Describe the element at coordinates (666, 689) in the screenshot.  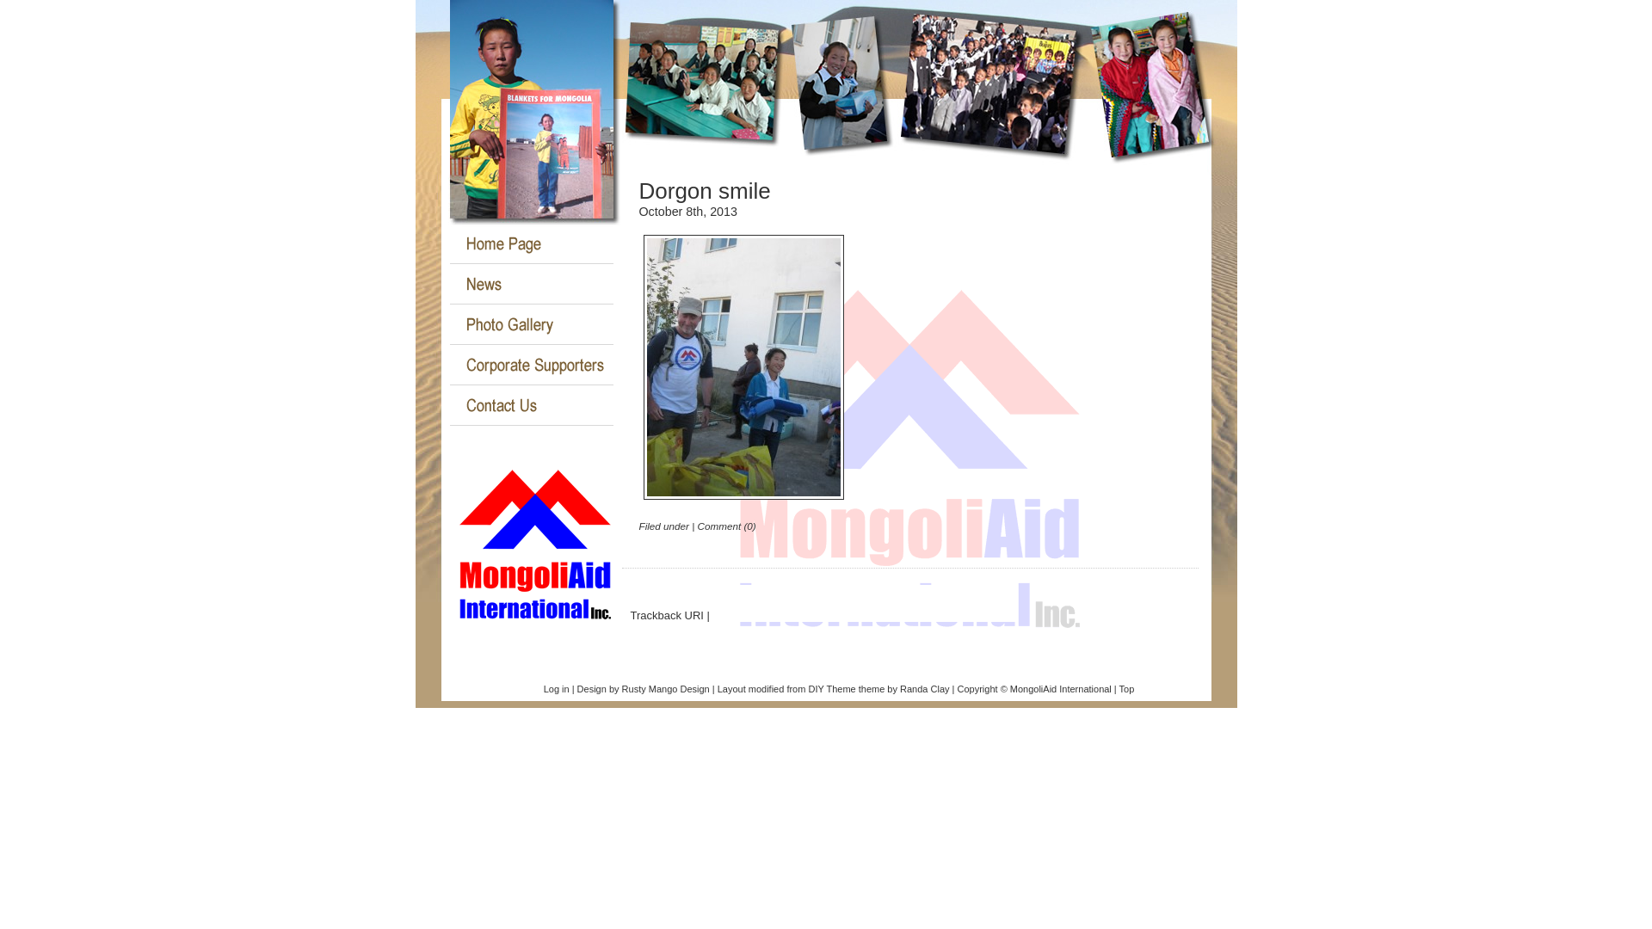
I see `Rusty Mango Design` at that location.